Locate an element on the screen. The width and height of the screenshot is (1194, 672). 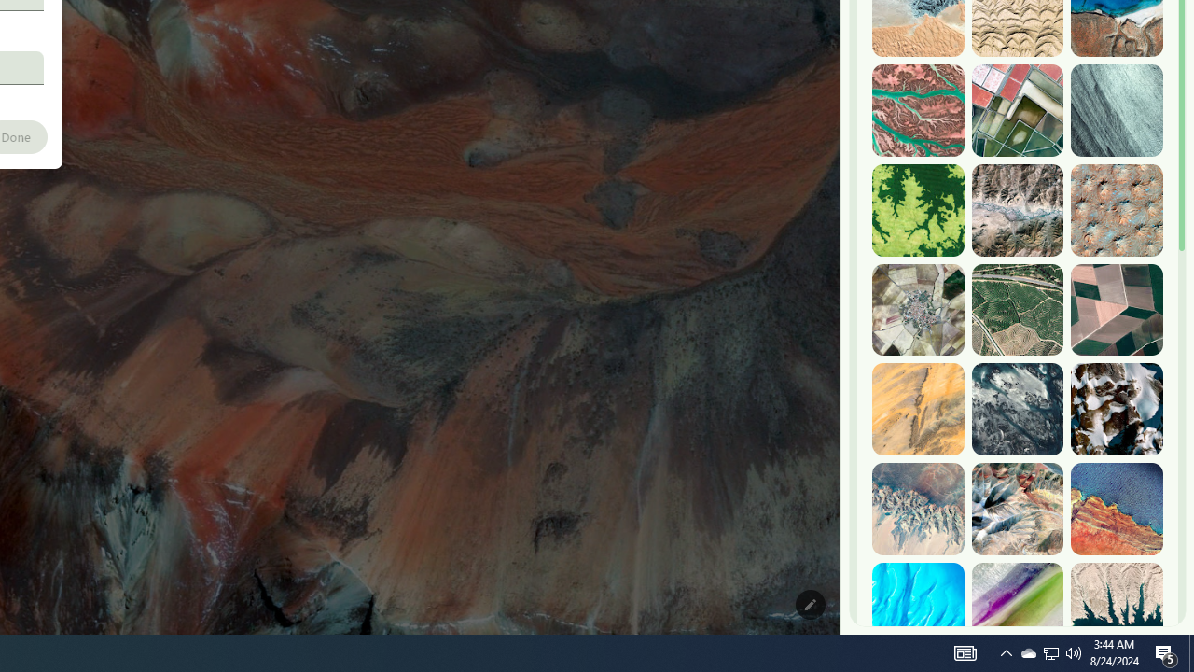
Antarctica is located at coordinates (1117, 409).